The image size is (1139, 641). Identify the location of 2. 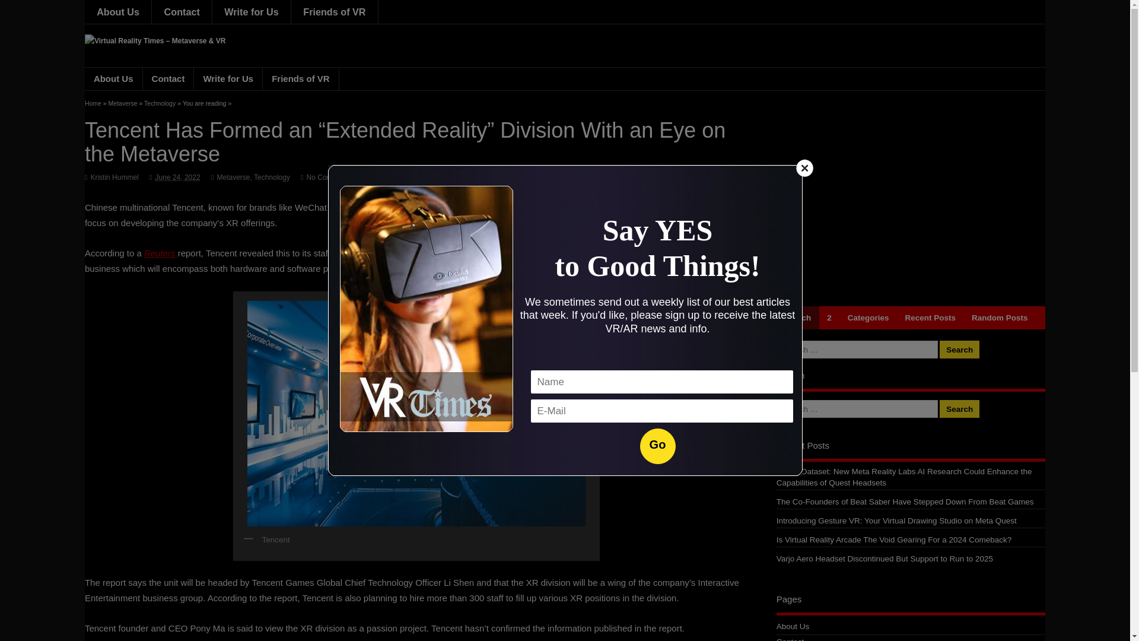
(829, 318).